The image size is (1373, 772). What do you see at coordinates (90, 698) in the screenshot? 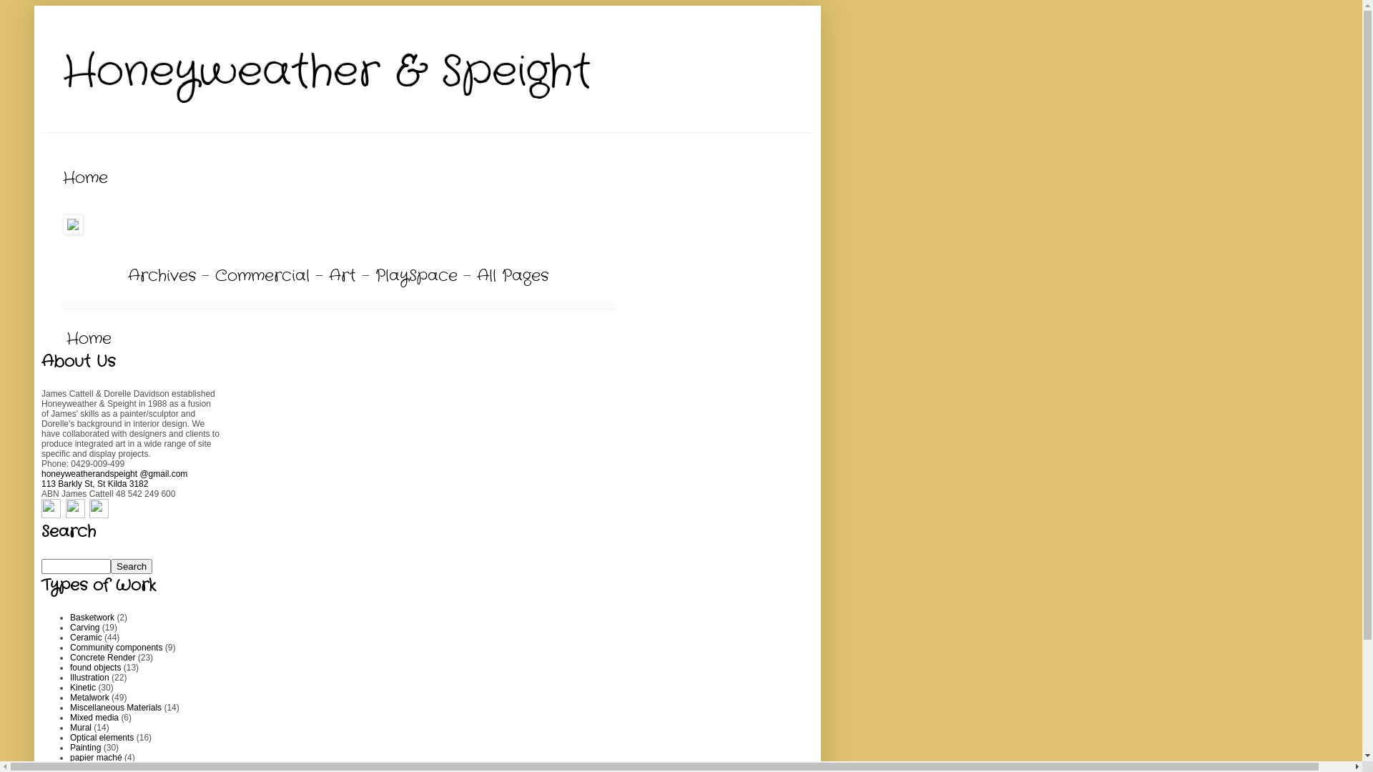
I see `Metalwork` at bounding box center [90, 698].